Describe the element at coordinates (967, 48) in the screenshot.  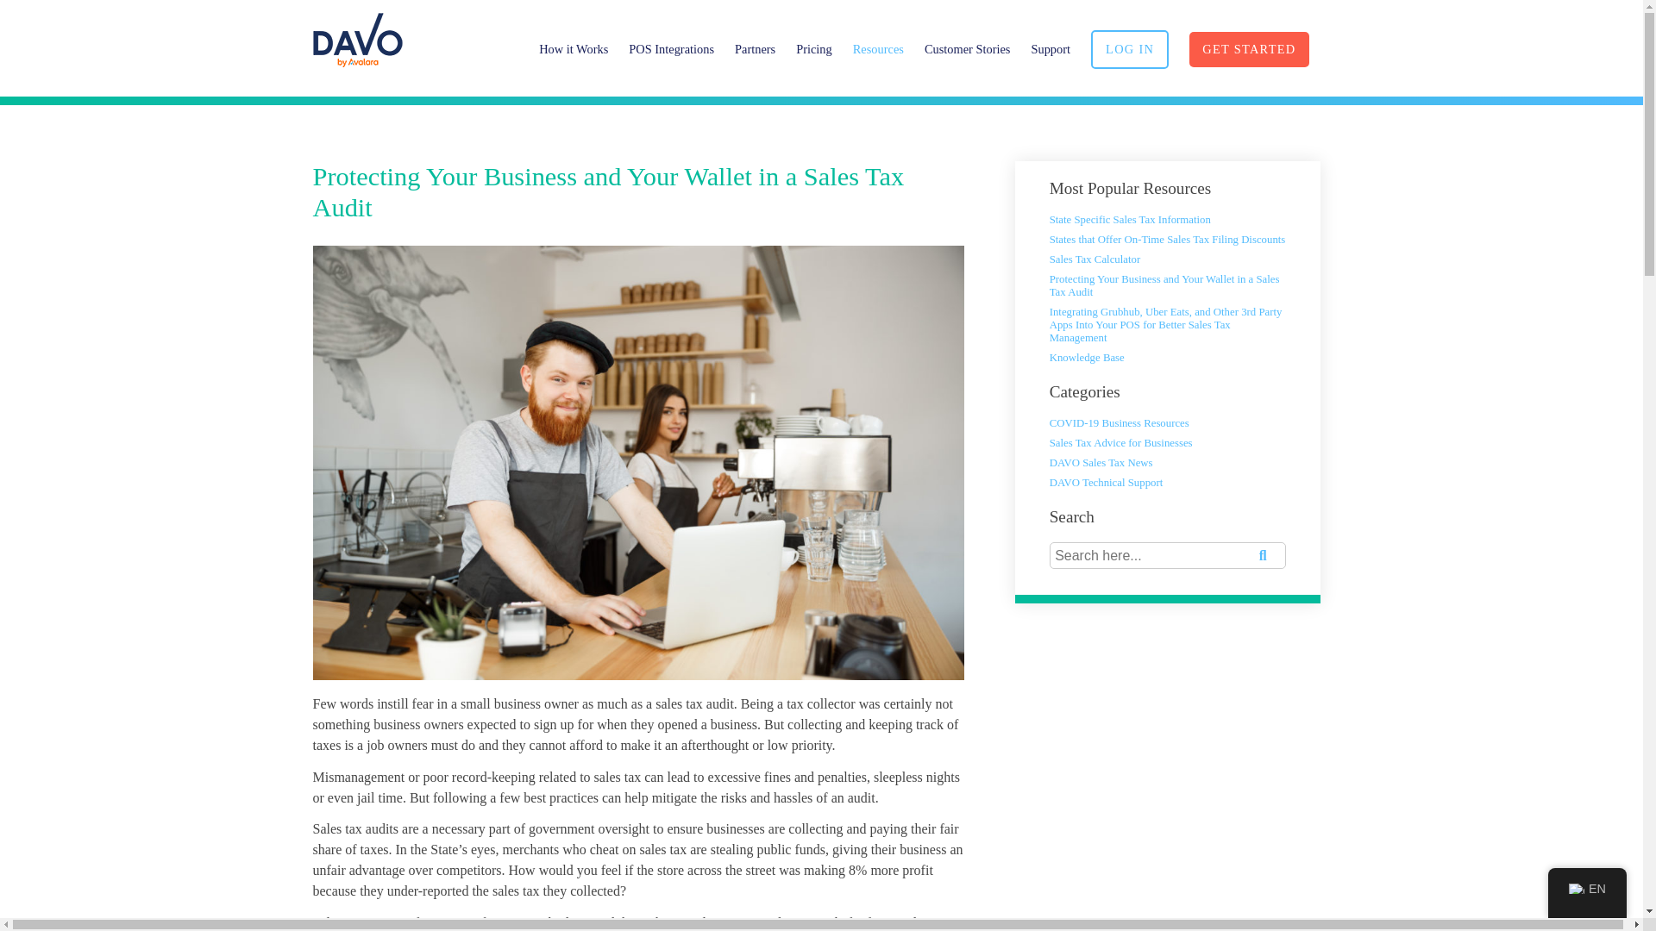
I see `Customer Stories` at that location.